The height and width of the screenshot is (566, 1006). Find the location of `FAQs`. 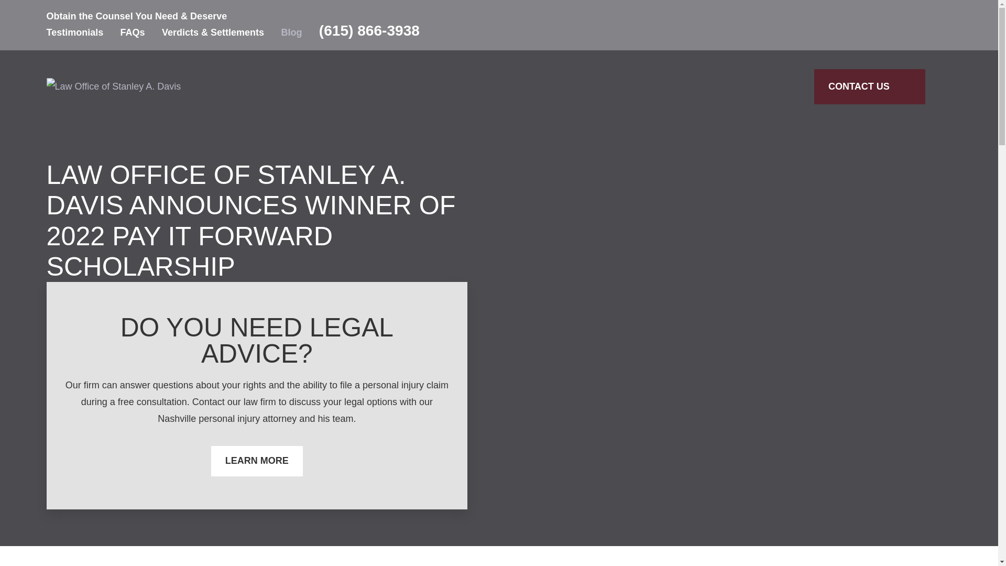

FAQs is located at coordinates (133, 32).